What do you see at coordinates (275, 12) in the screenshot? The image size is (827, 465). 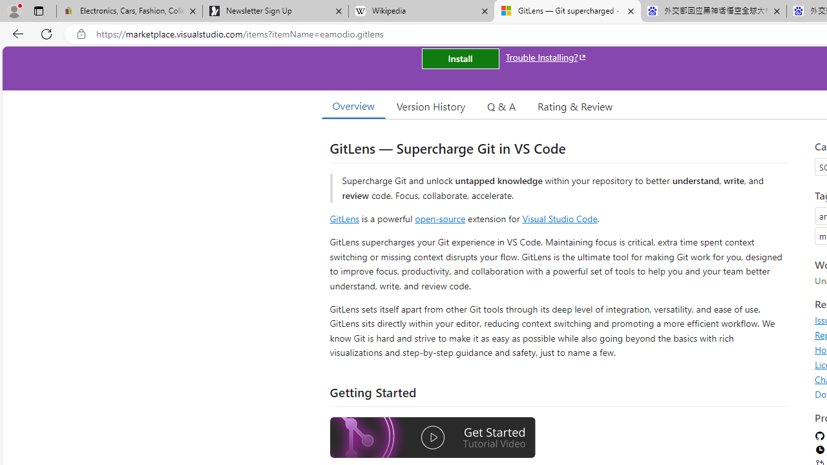 I see `Newsletter Sign Up` at bounding box center [275, 12].